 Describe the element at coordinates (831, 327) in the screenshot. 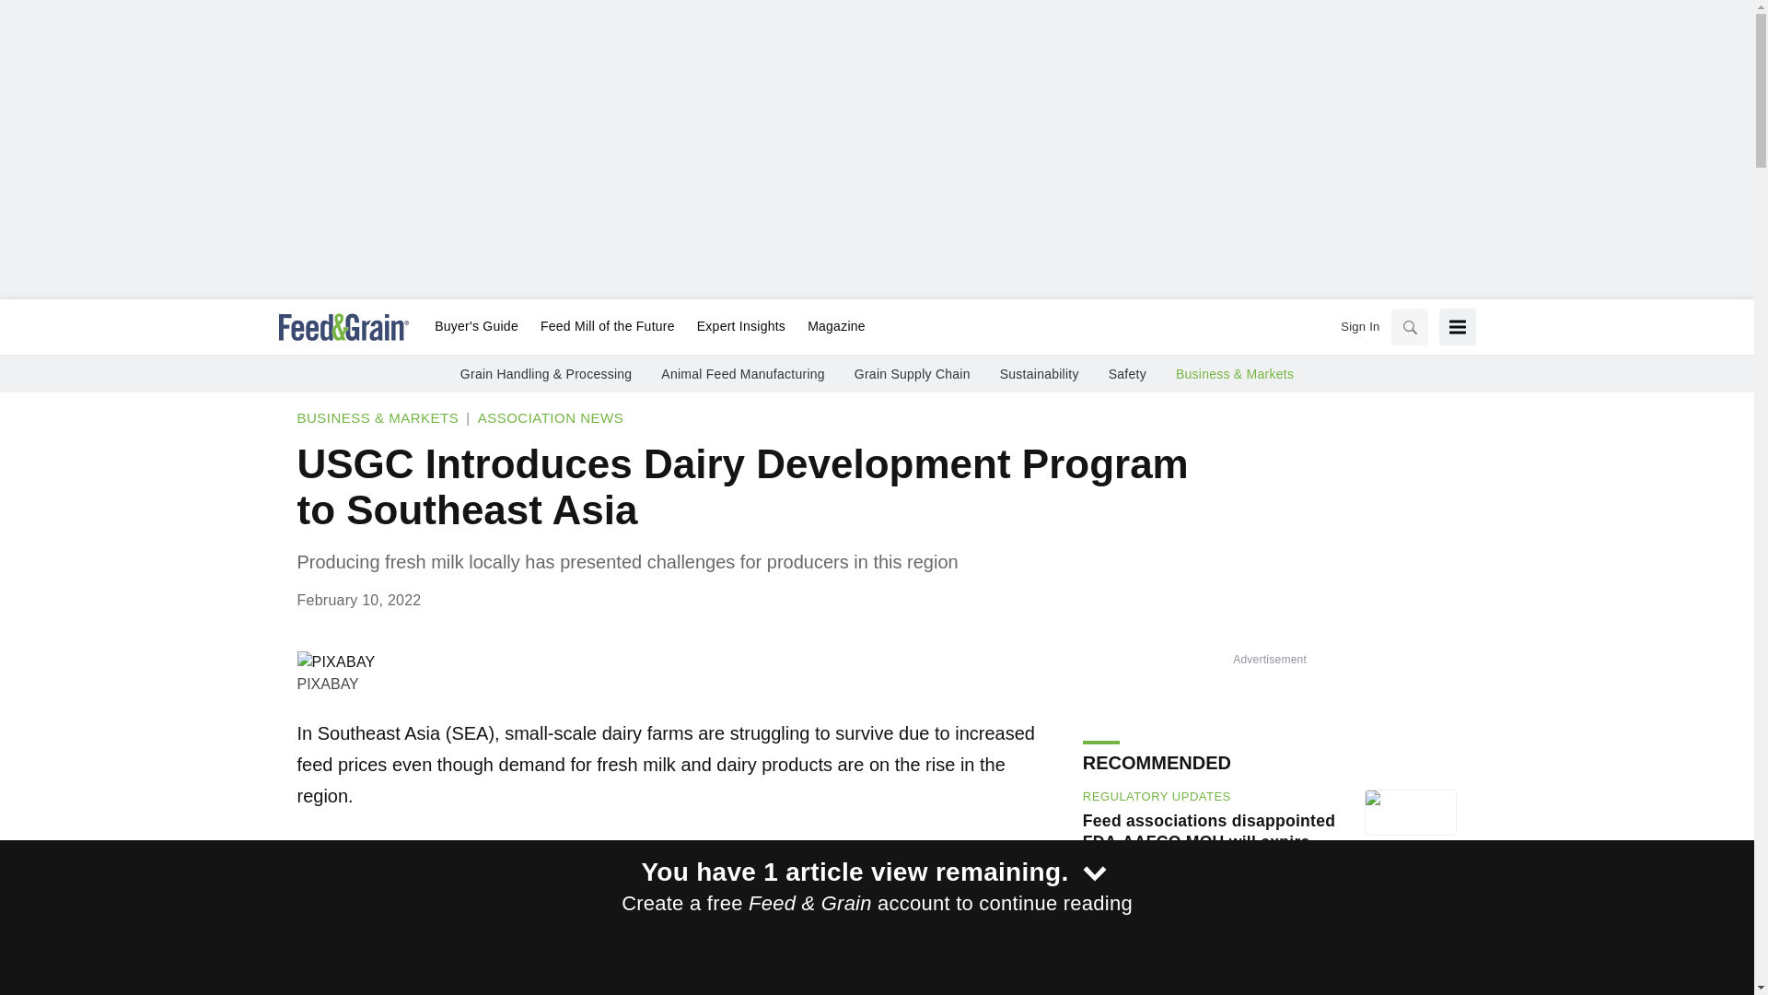

I see `Magazine` at that location.